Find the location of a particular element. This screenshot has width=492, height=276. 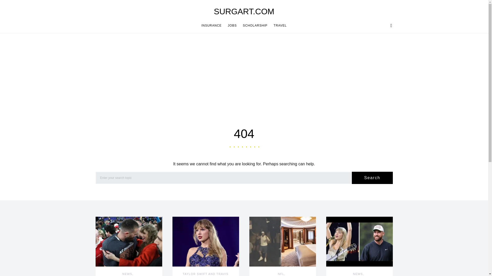

TRAVEL is located at coordinates (279, 26).